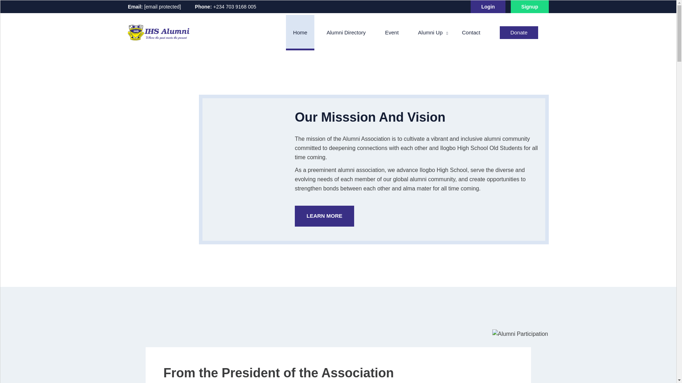  I want to click on Contact, so click(471, 33).